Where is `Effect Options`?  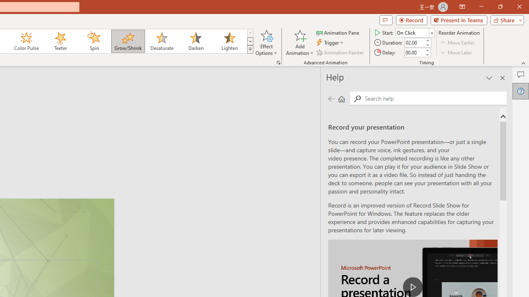
Effect Options is located at coordinates (266, 42).